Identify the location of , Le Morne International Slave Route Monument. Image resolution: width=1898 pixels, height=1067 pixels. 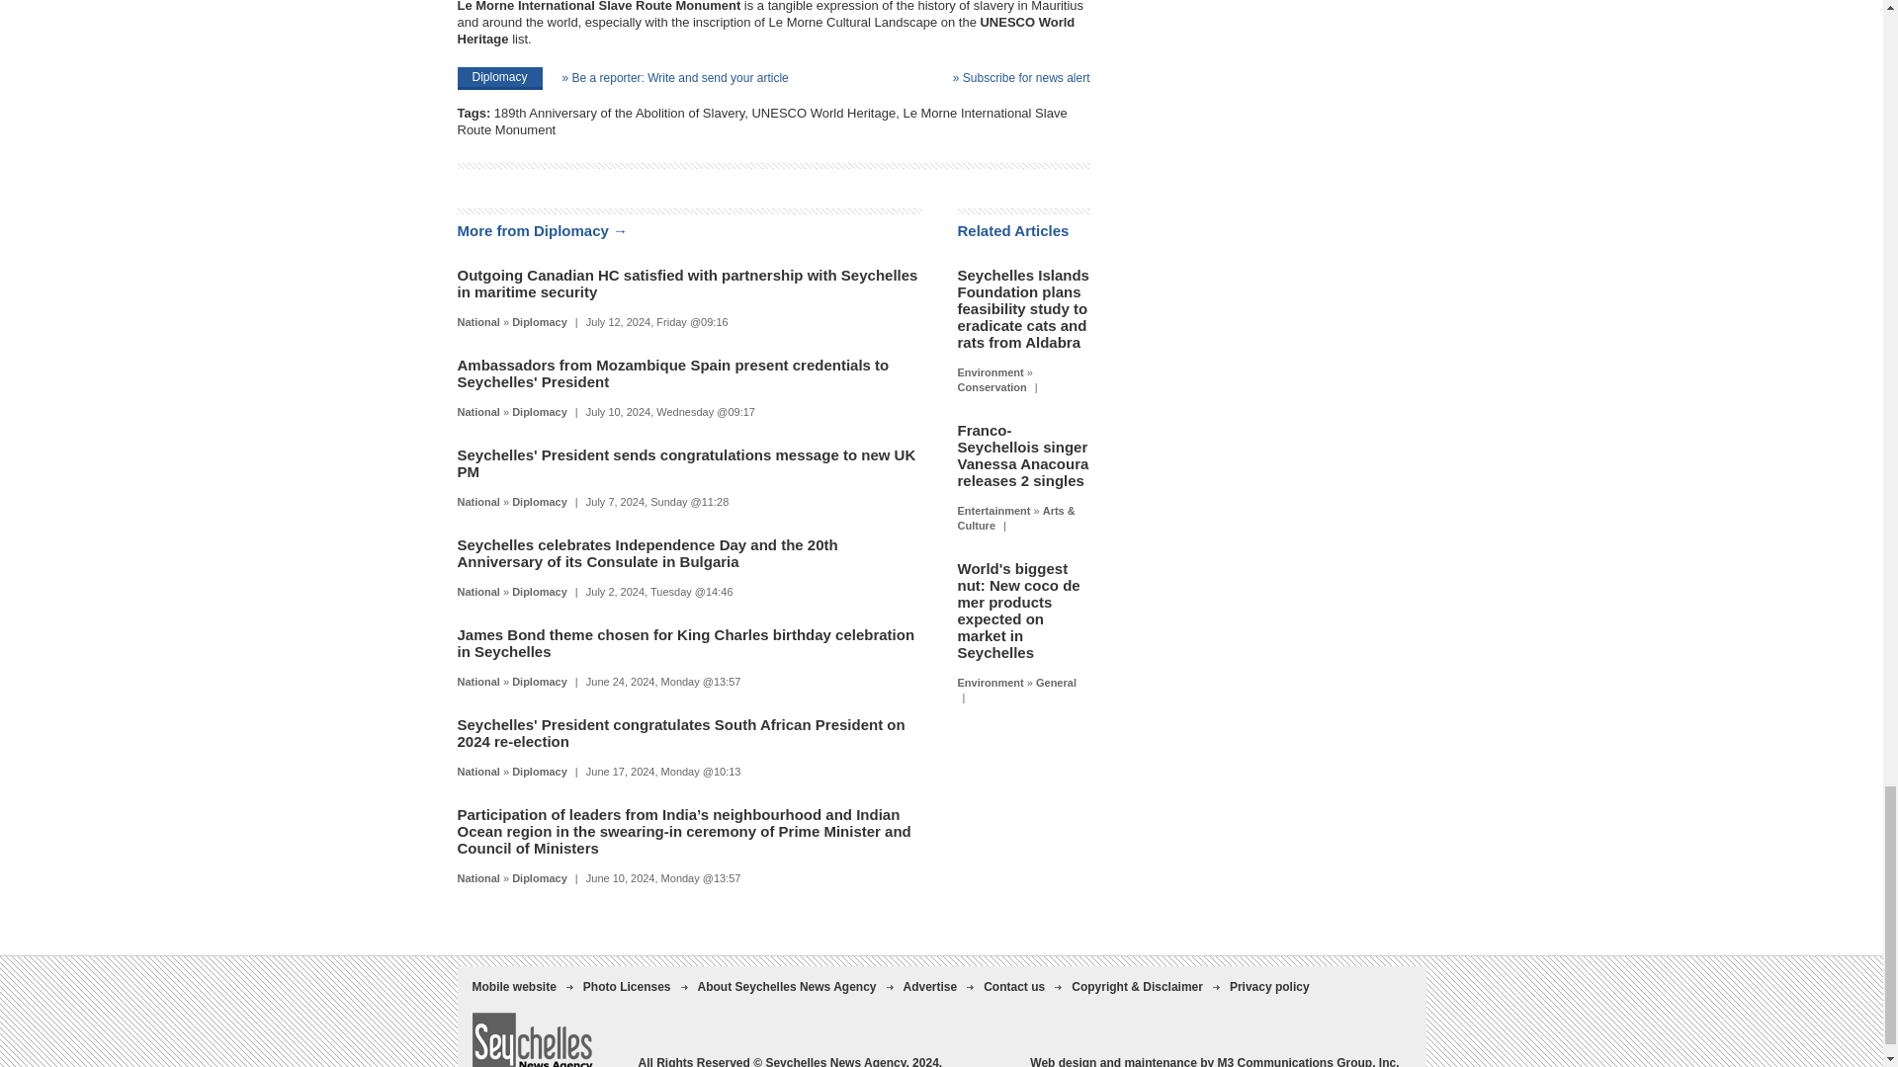
(761, 121).